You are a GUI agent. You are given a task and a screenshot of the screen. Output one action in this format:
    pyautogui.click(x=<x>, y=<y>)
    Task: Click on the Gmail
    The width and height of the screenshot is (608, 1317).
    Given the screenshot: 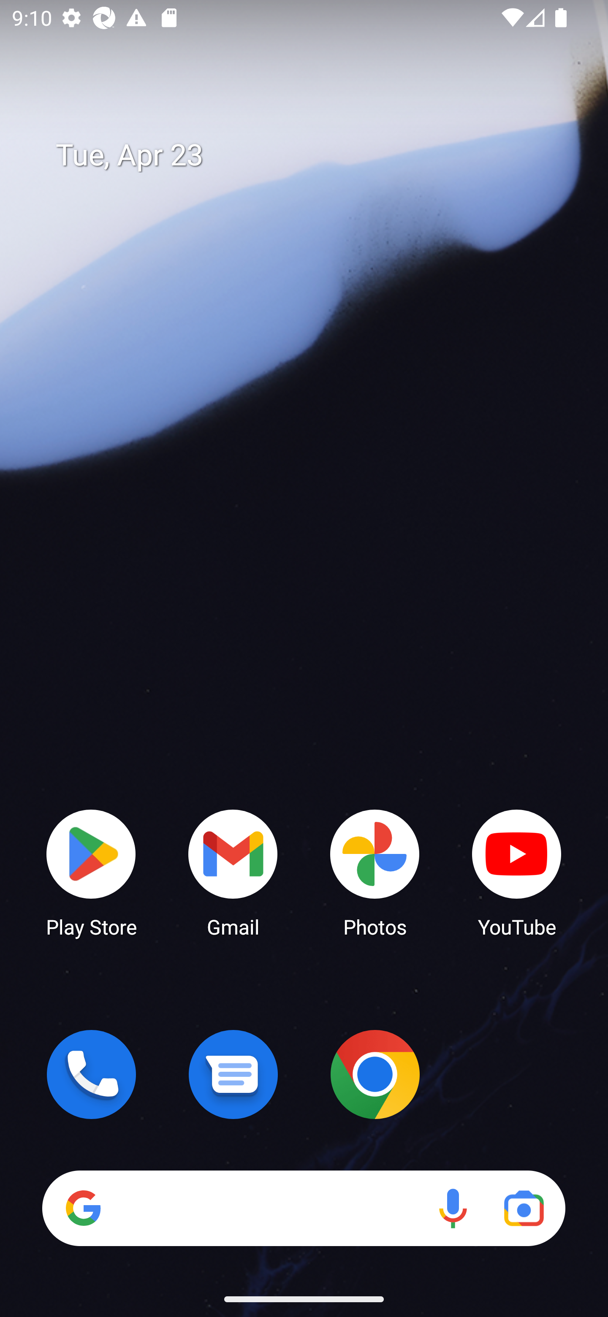 What is the action you would take?
    pyautogui.click(x=233, y=872)
    